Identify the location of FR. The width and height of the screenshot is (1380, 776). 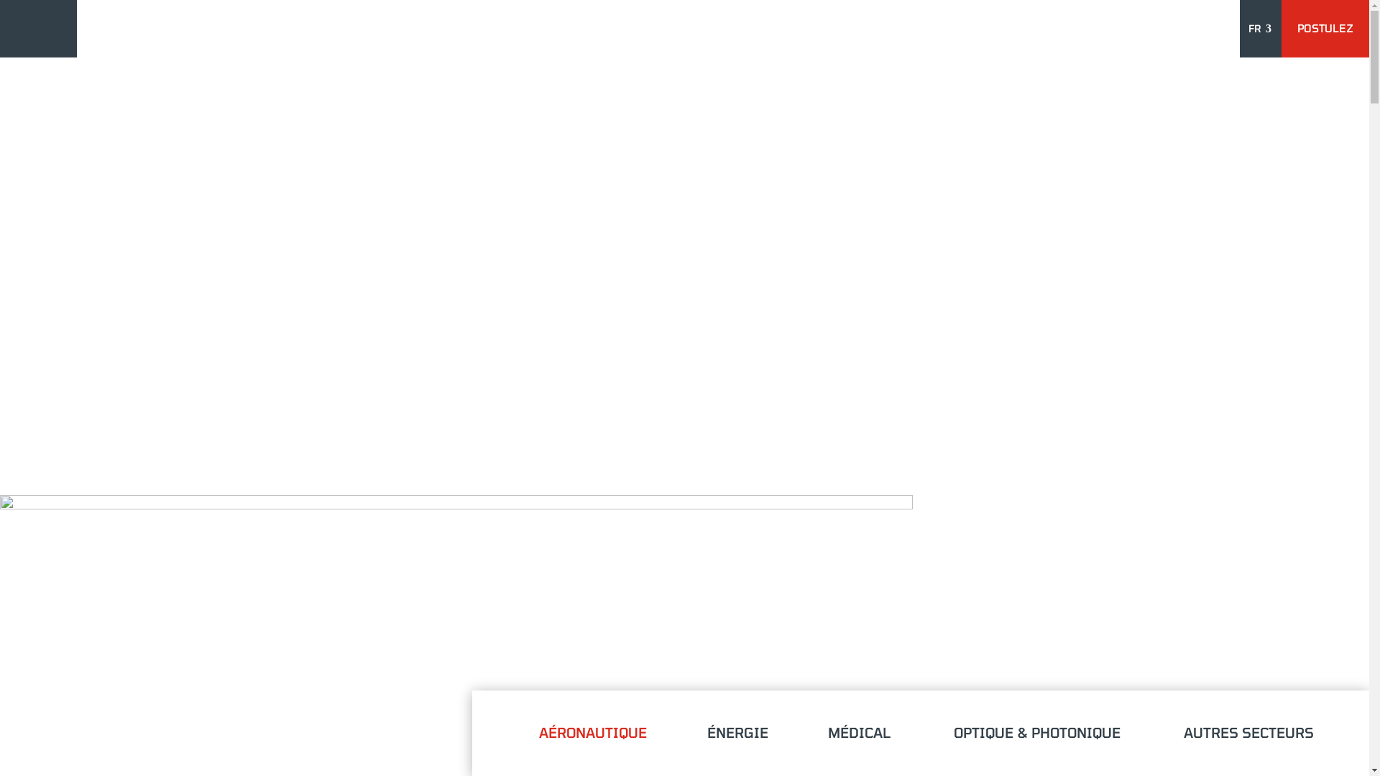
(1261, 29).